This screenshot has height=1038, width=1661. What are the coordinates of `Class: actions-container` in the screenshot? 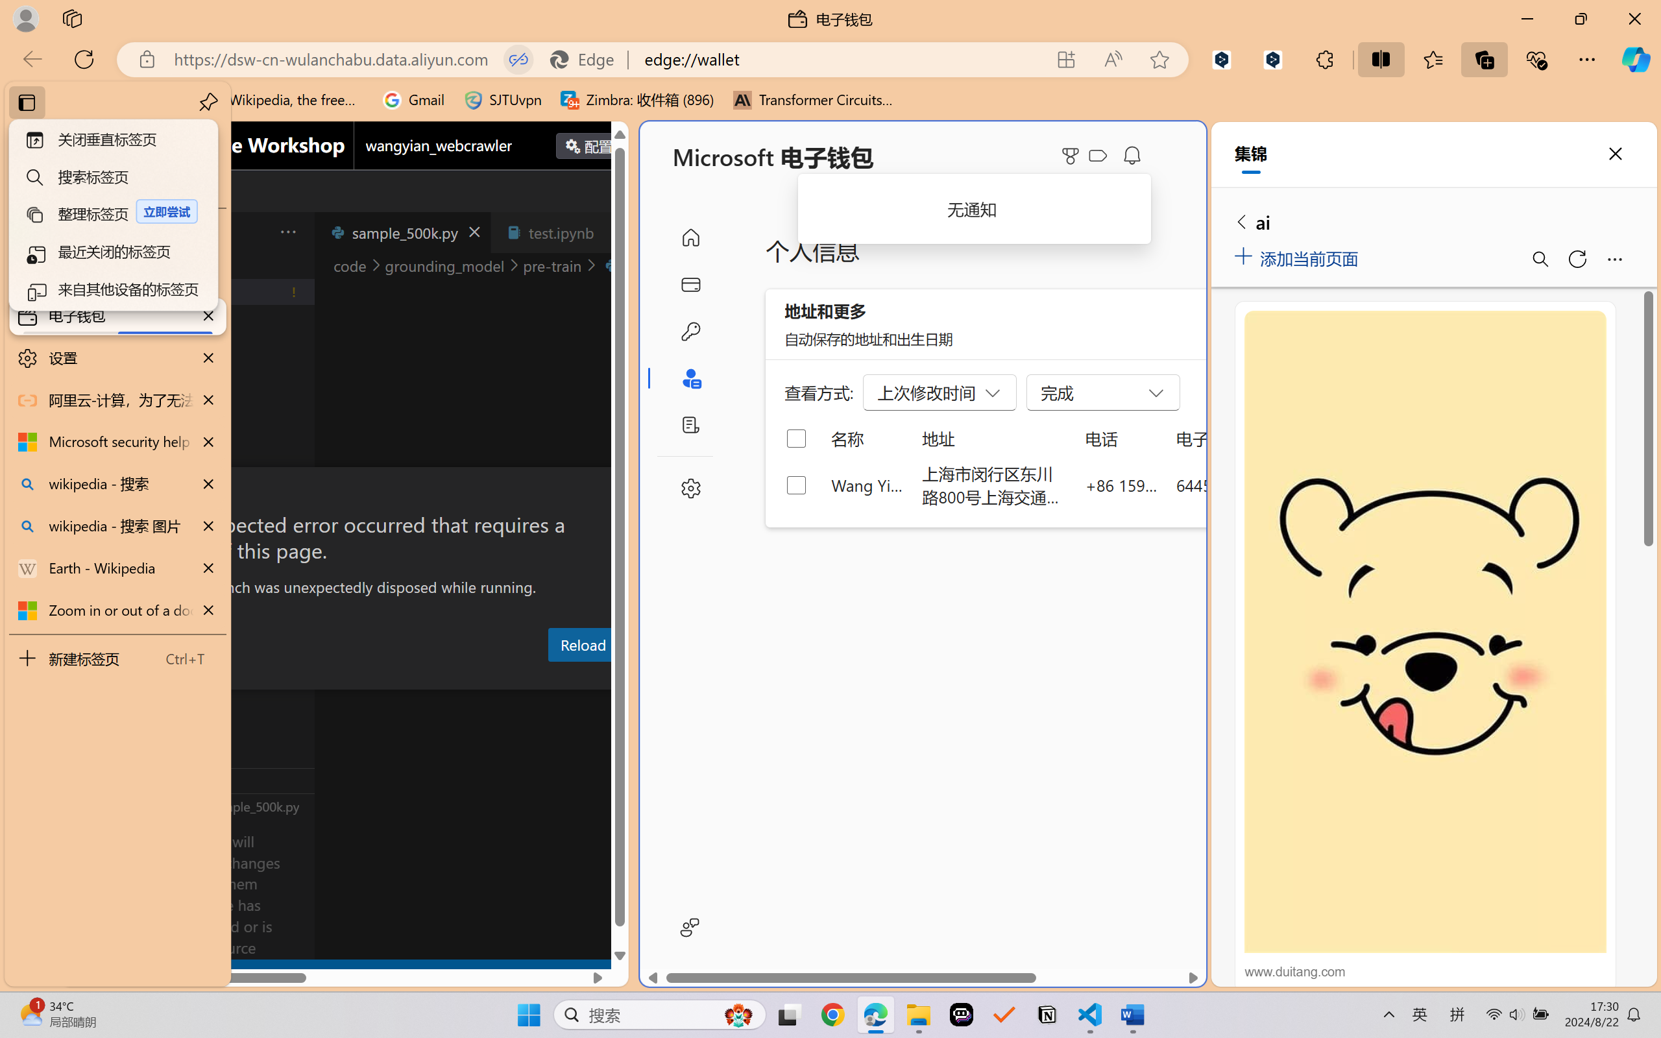 It's located at (344, 491).